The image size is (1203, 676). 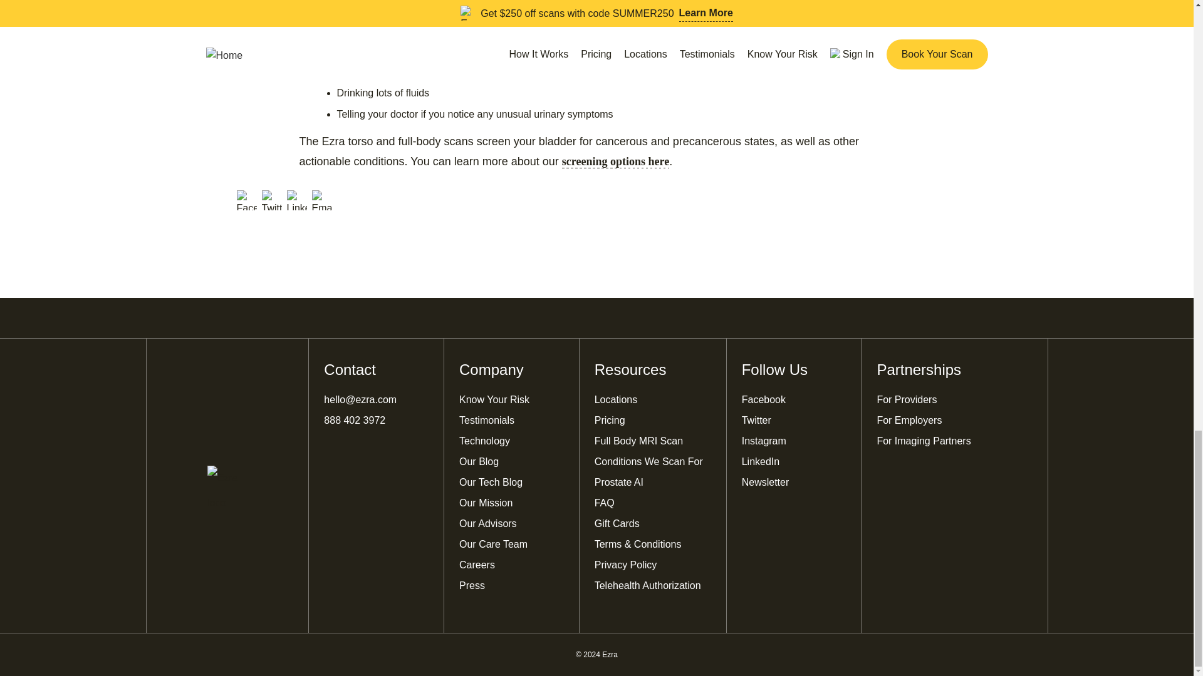 What do you see at coordinates (491, 483) in the screenshot?
I see `Our Tech Blog` at bounding box center [491, 483].